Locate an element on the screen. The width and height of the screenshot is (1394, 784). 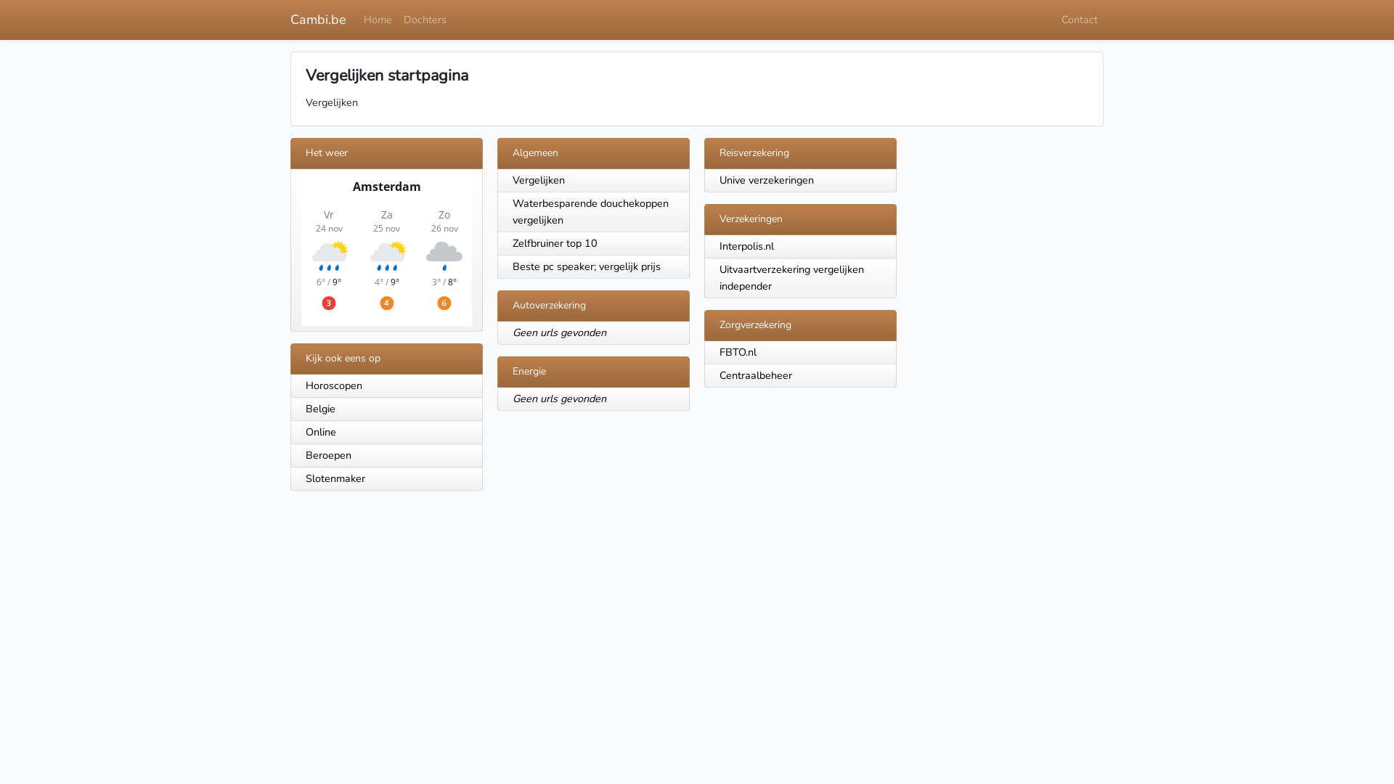
Waterbesparende douchekoppen vergelijken is located at coordinates (591, 212).